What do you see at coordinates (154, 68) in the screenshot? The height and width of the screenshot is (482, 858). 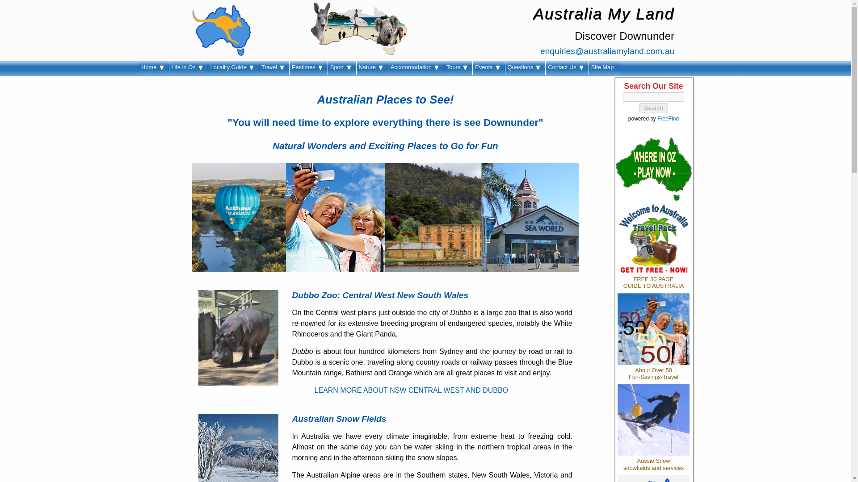 I see `Australia My Land Downunder` at bounding box center [154, 68].